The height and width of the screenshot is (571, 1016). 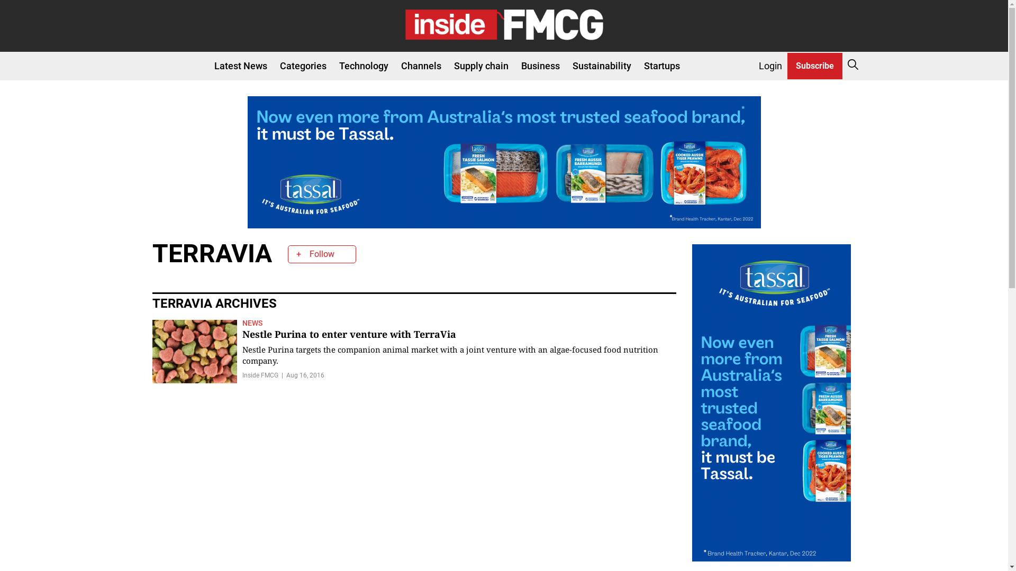 What do you see at coordinates (772, 403) in the screenshot?
I see `3rd party ad content` at bounding box center [772, 403].